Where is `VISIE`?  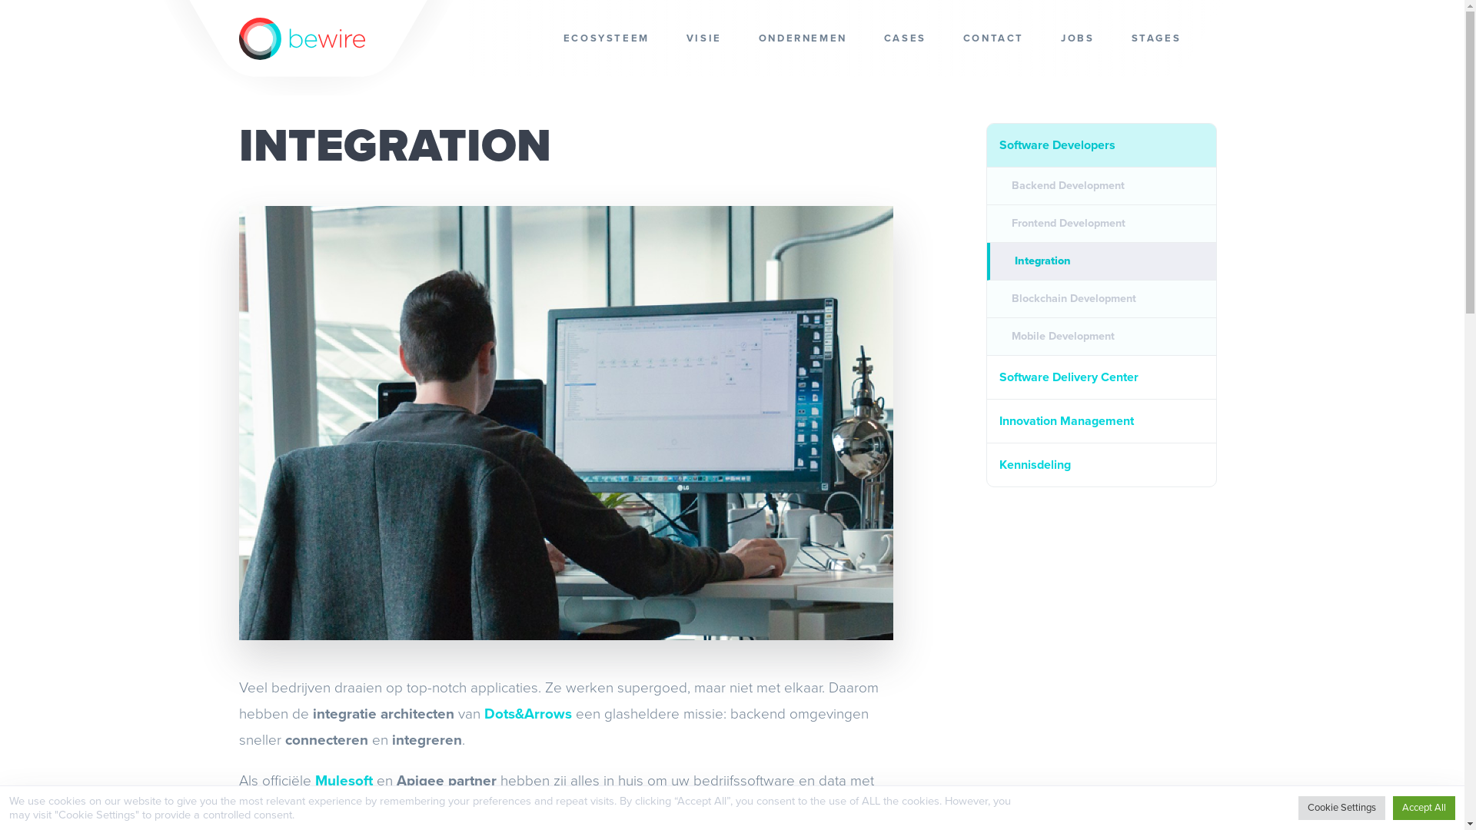 VISIE is located at coordinates (704, 38).